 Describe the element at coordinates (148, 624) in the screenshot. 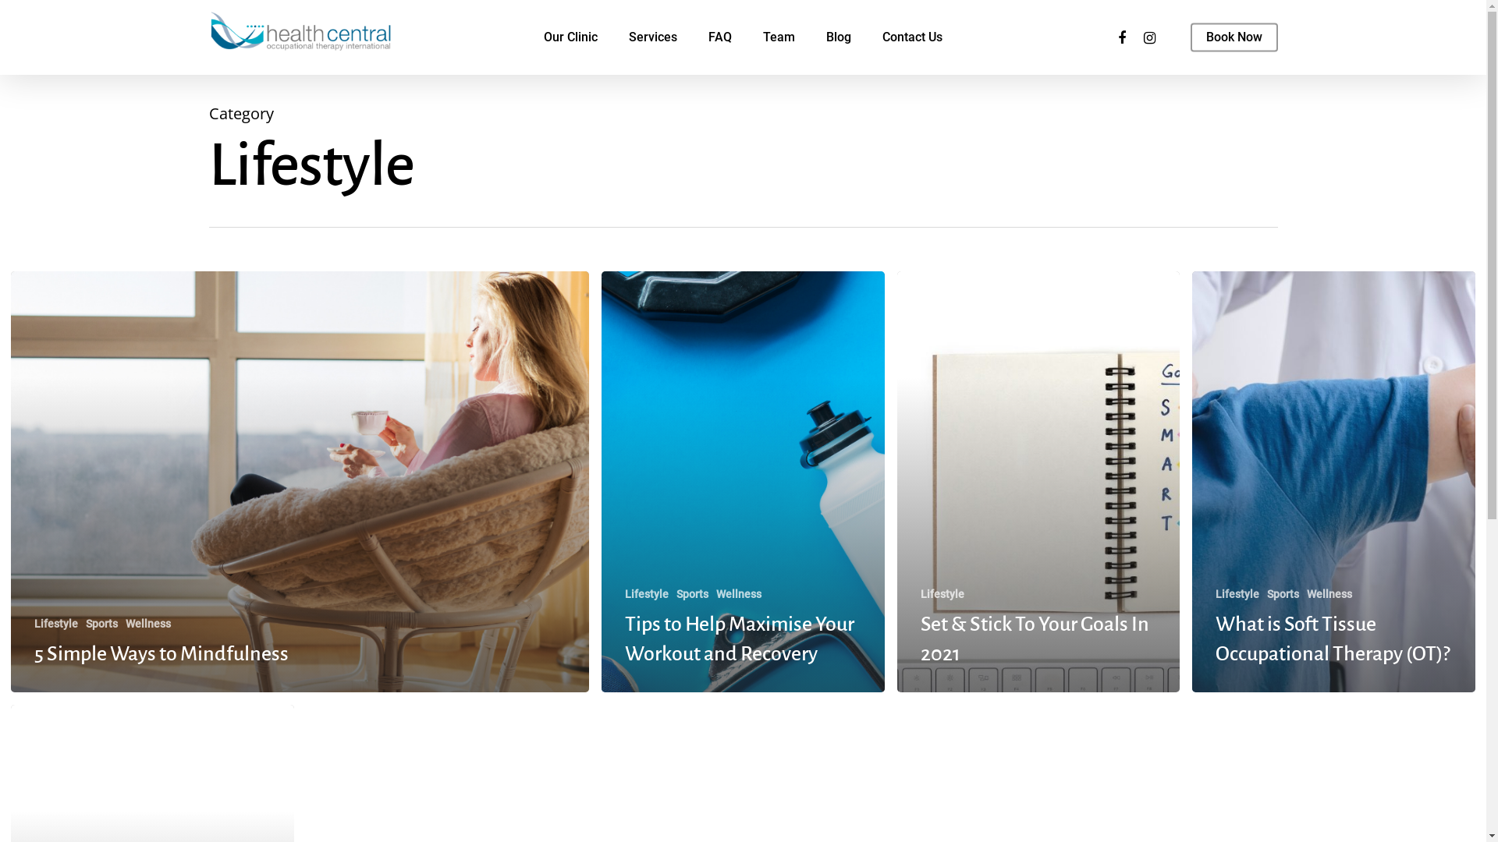

I see `Wellness` at that location.